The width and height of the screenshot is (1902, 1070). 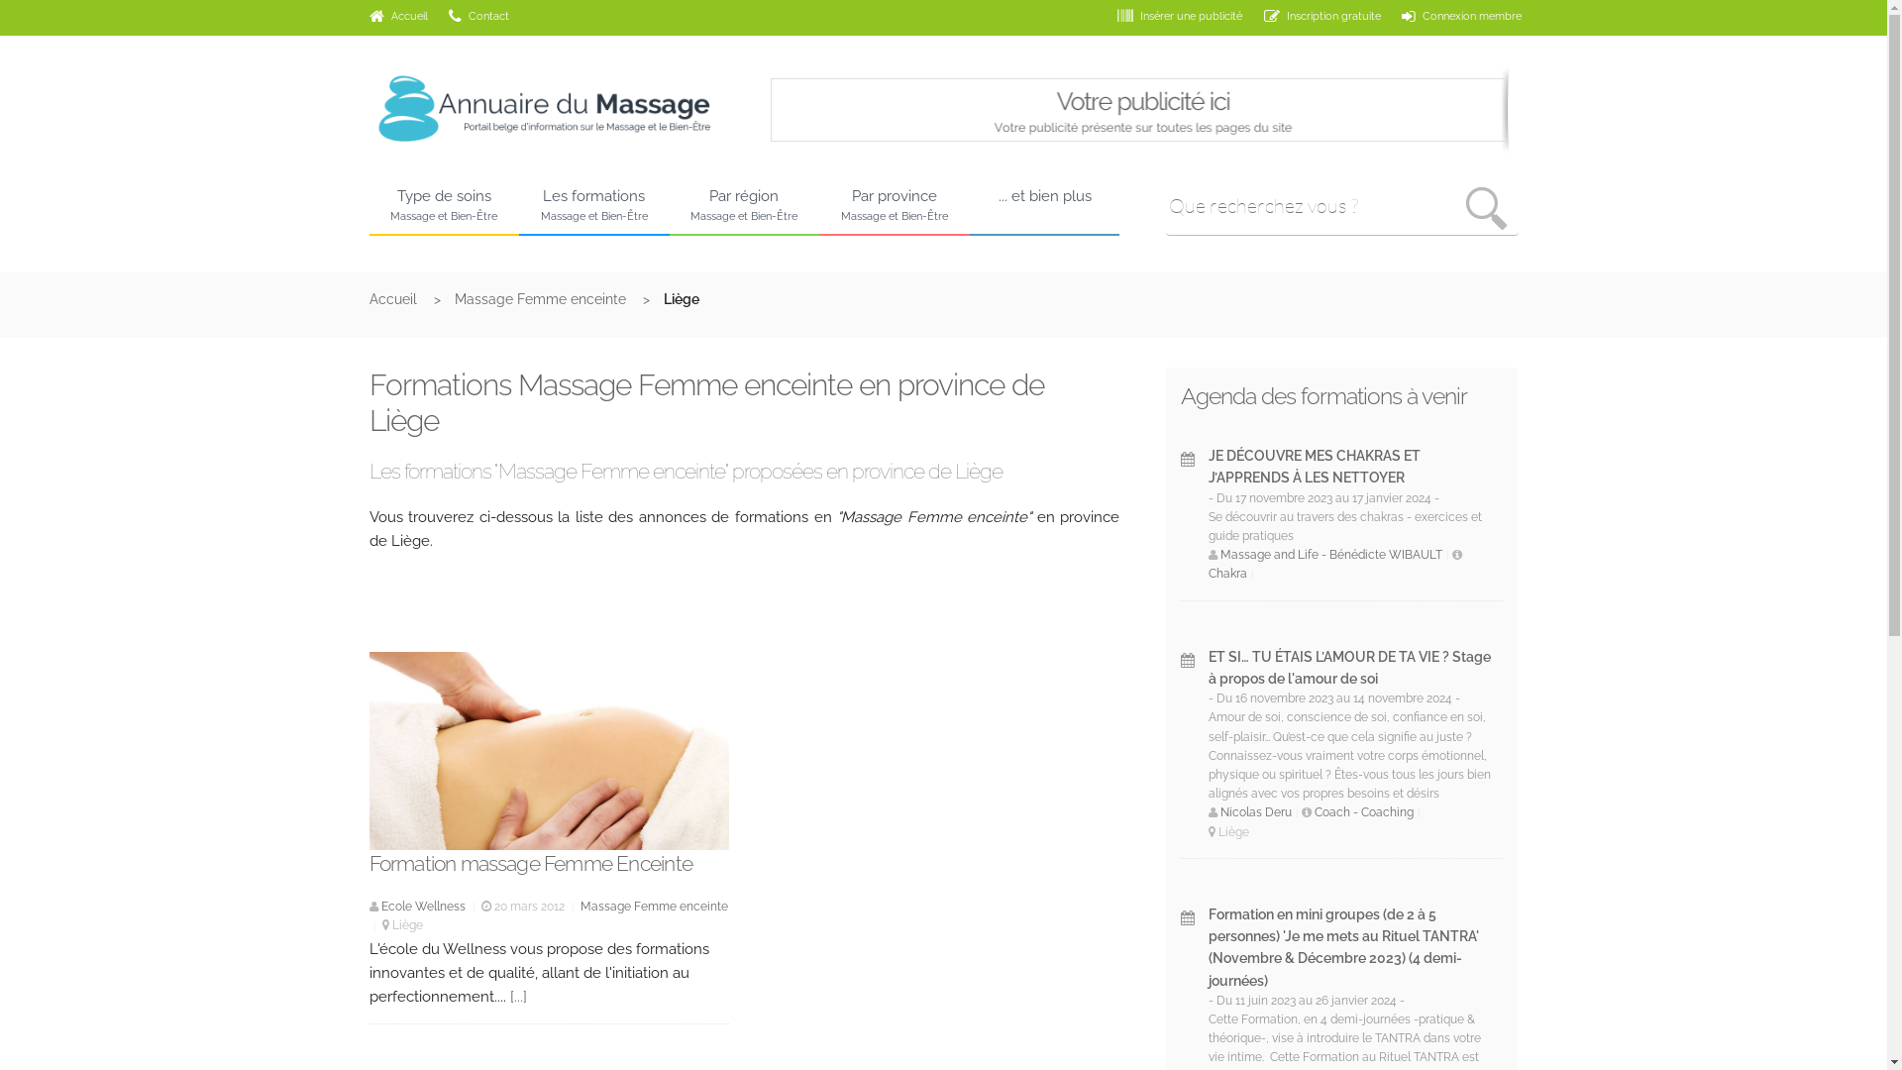 What do you see at coordinates (654, 907) in the screenshot?
I see `Massage Femme enceinte` at bounding box center [654, 907].